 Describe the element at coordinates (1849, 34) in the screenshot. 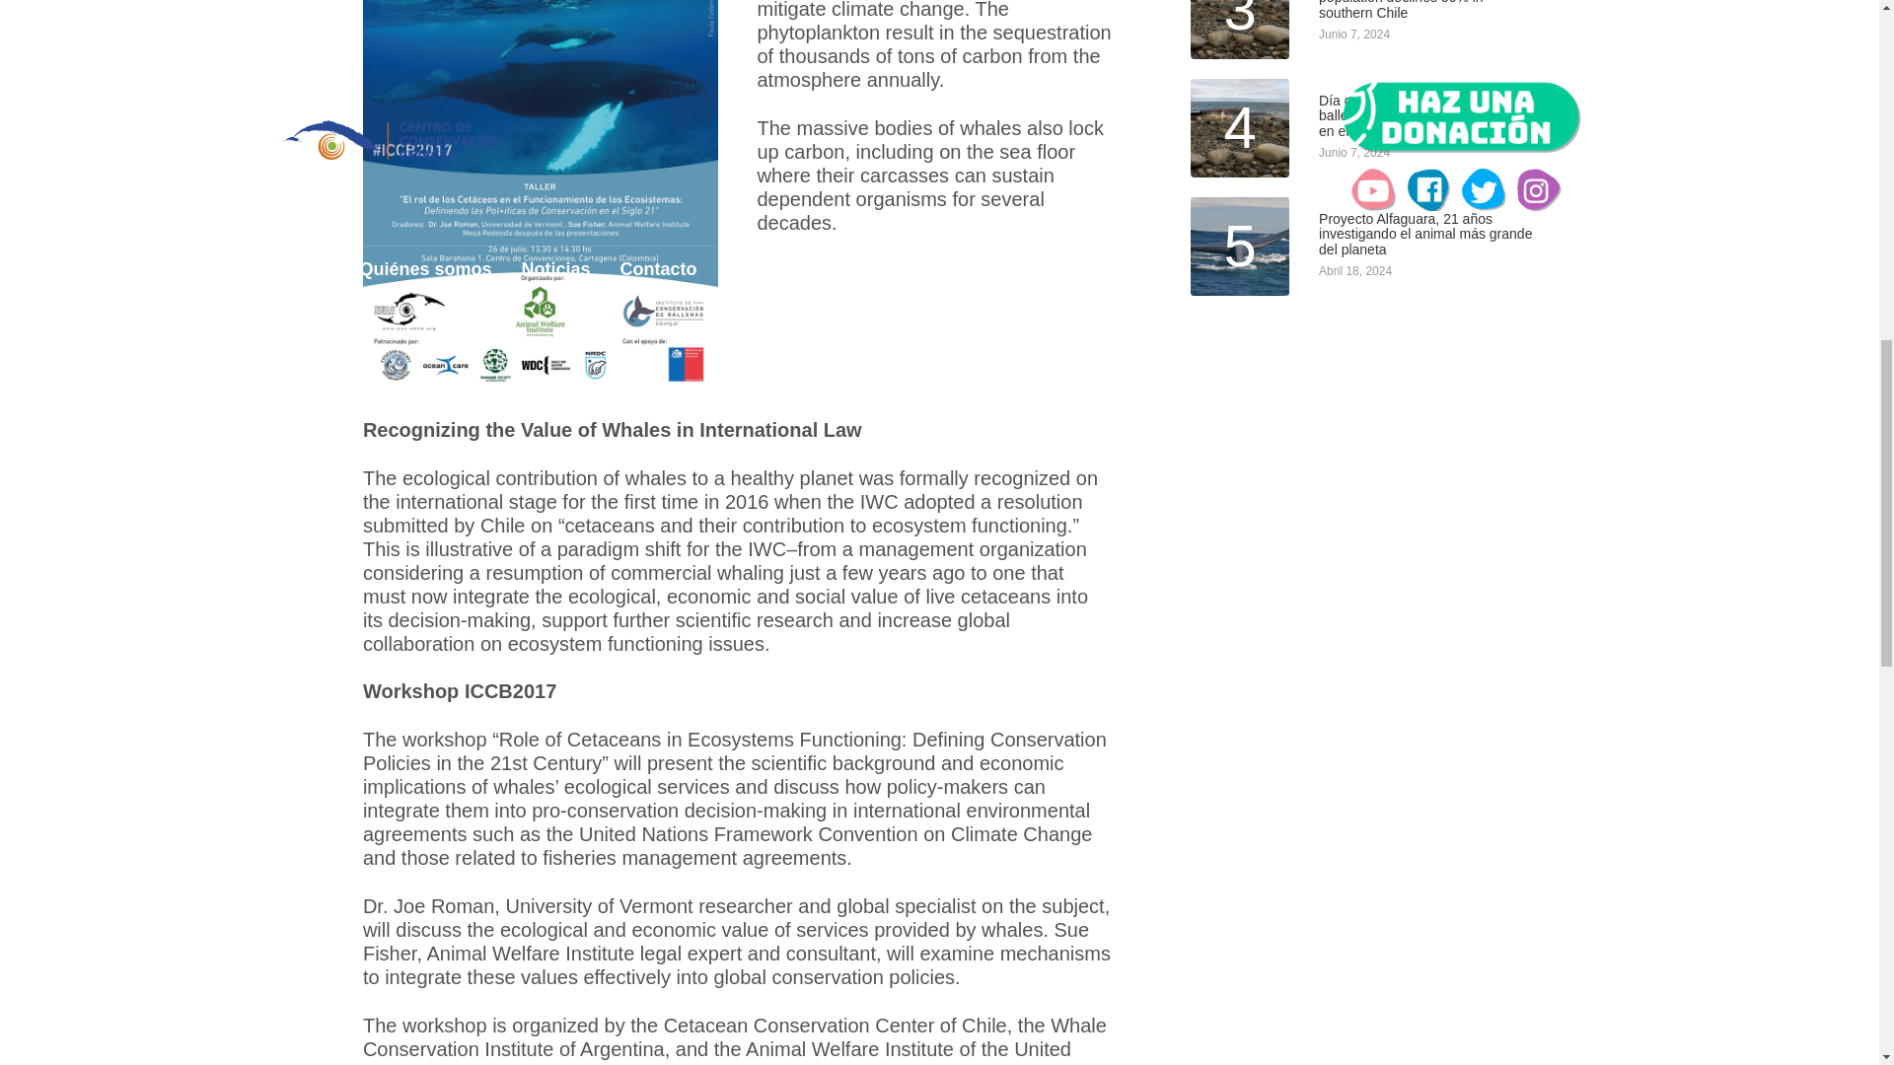

I see `Scroll To Top` at that location.